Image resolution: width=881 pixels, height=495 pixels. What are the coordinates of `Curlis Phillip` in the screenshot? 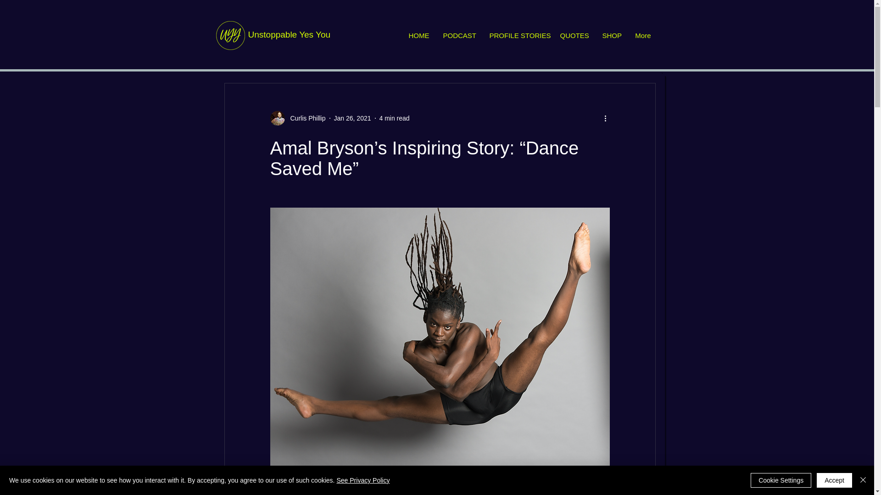 It's located at (297, 118).